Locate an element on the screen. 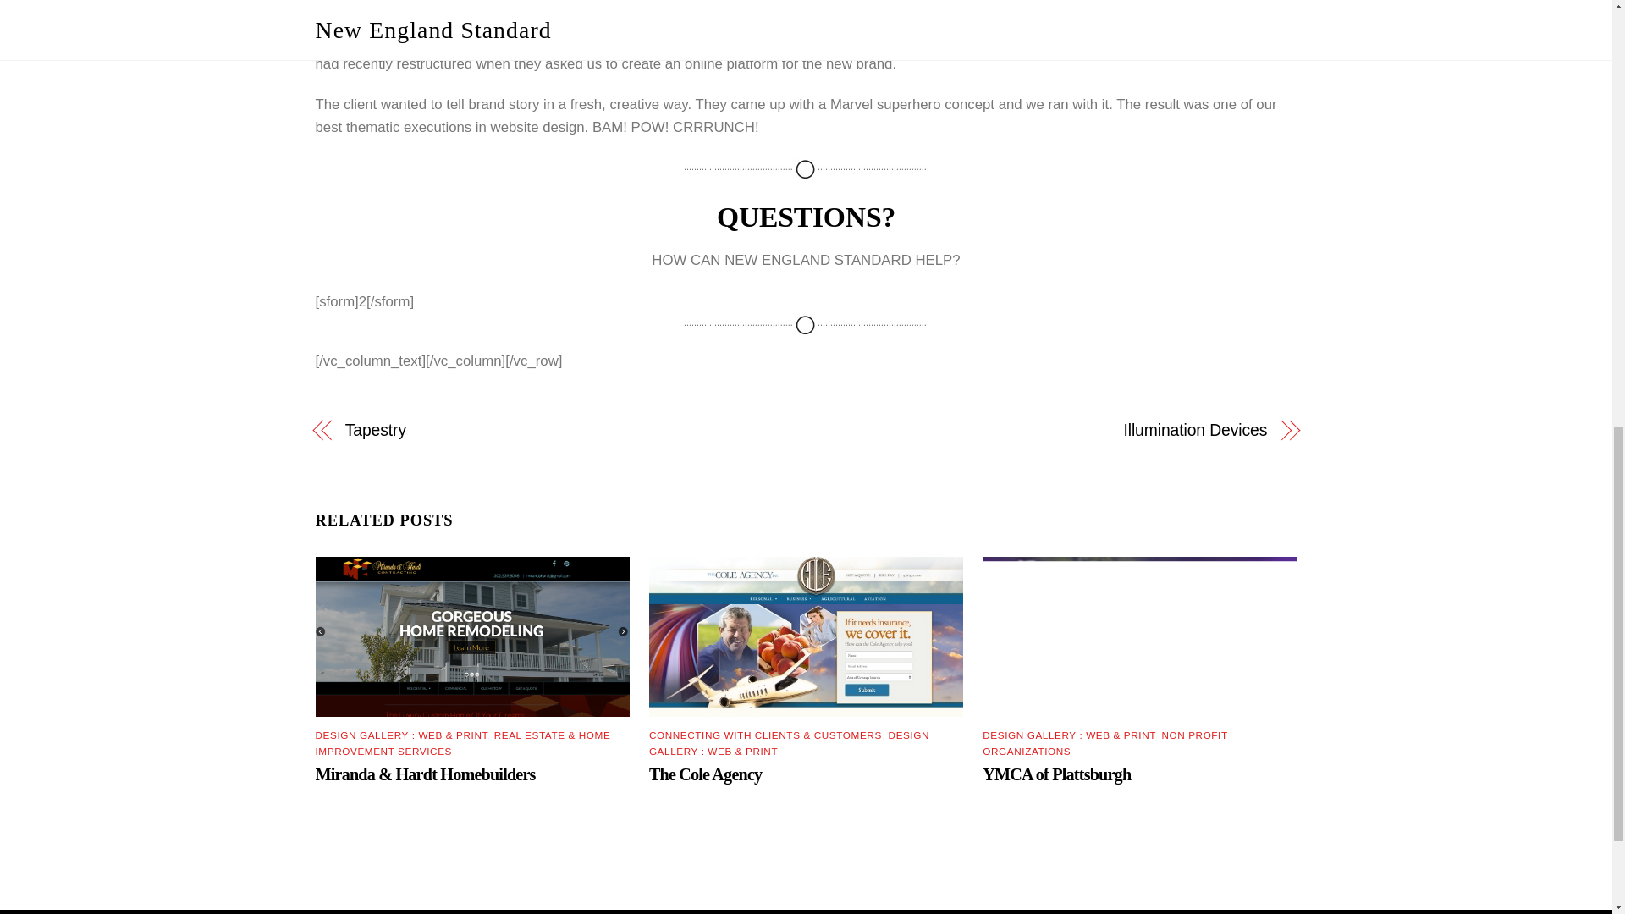 This screenshot has width=1625, height=914. NES-g-COLE is located at coordinates (806, 636).